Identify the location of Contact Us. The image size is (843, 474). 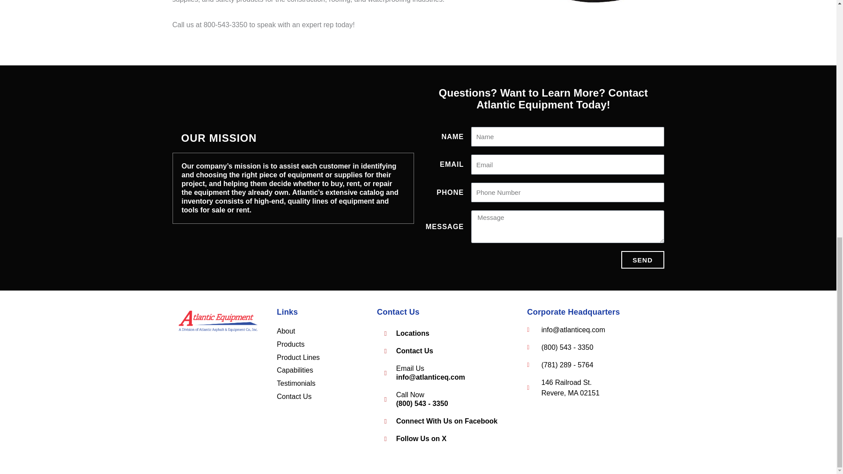
(443, 351).